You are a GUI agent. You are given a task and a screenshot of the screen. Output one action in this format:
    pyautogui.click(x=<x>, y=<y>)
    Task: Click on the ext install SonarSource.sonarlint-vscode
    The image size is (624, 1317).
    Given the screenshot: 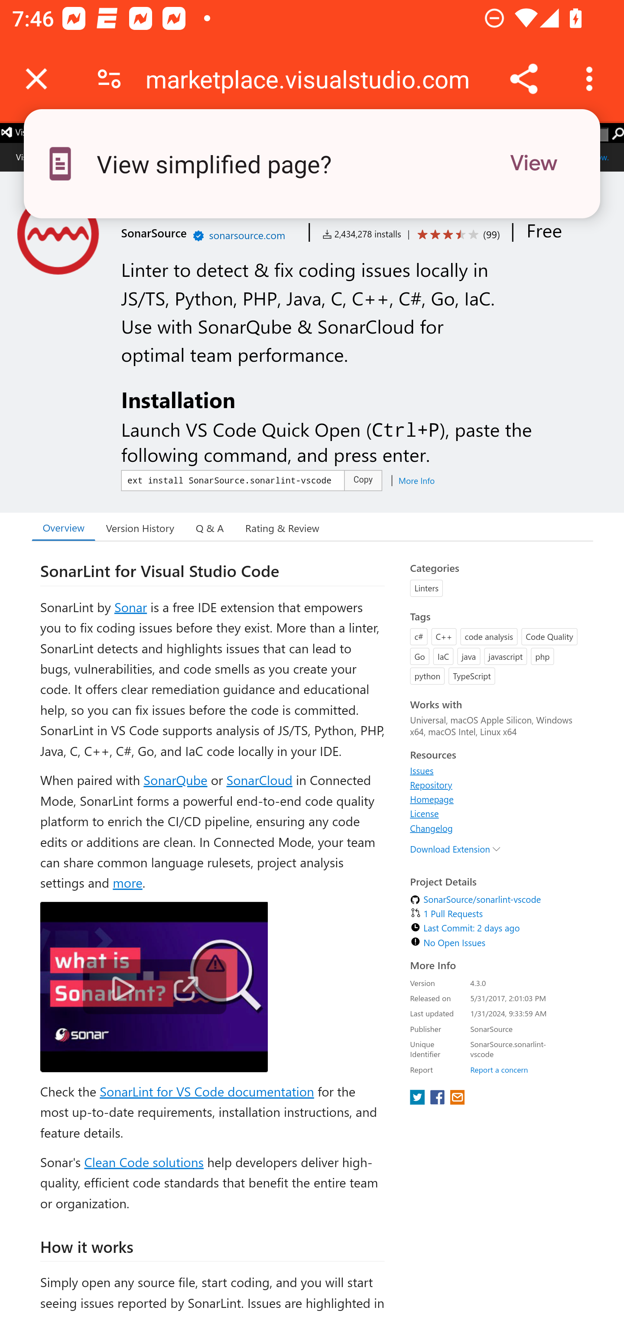 What is the action you would take?
    pyautogui.click(x=233, y=480)
    